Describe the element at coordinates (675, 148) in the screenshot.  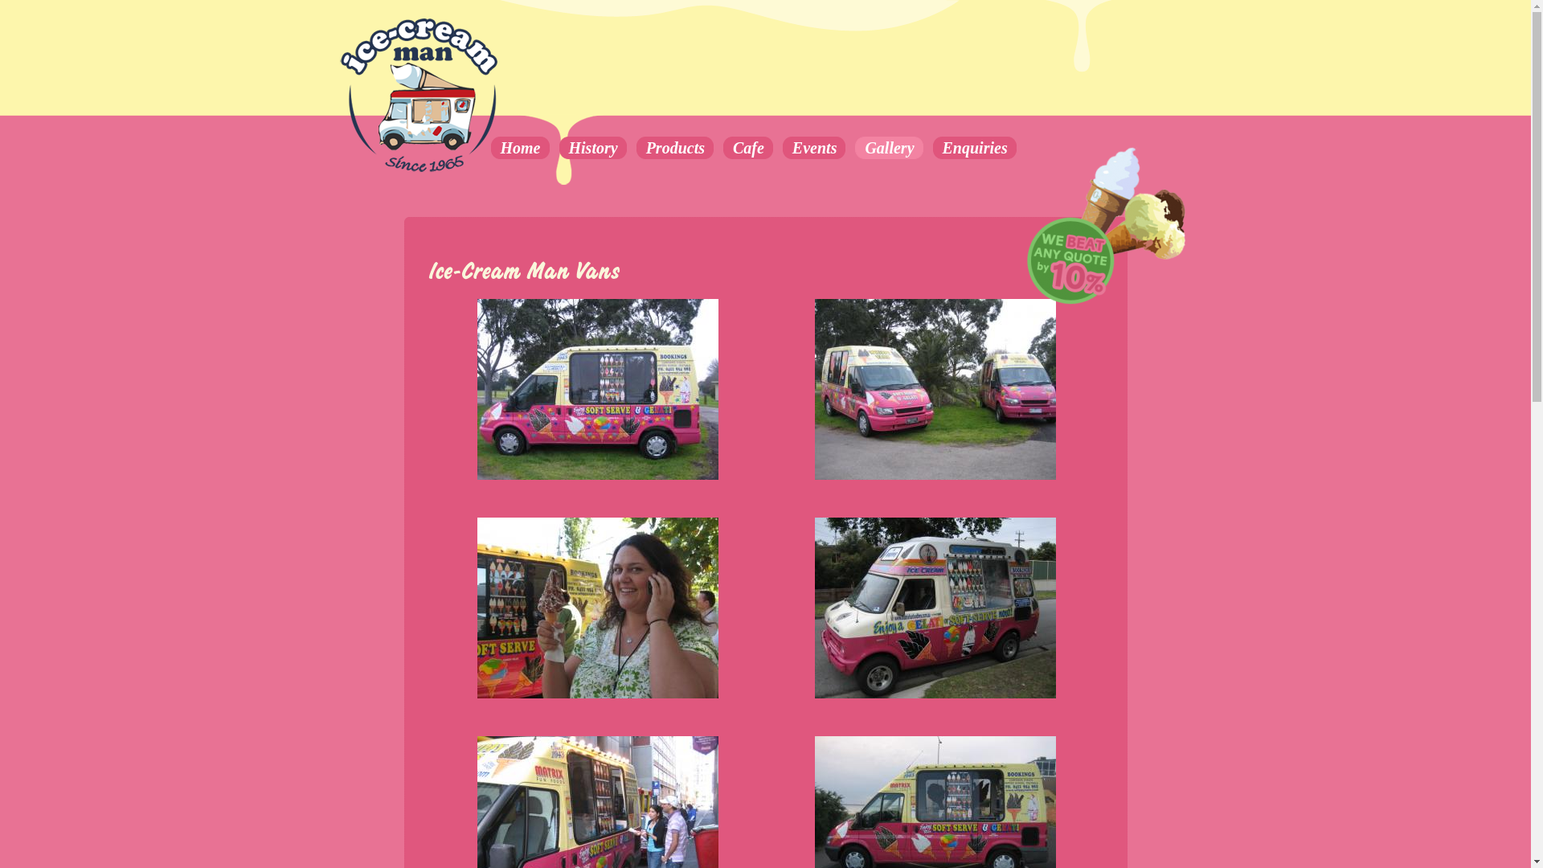
I see `Products` at that location.